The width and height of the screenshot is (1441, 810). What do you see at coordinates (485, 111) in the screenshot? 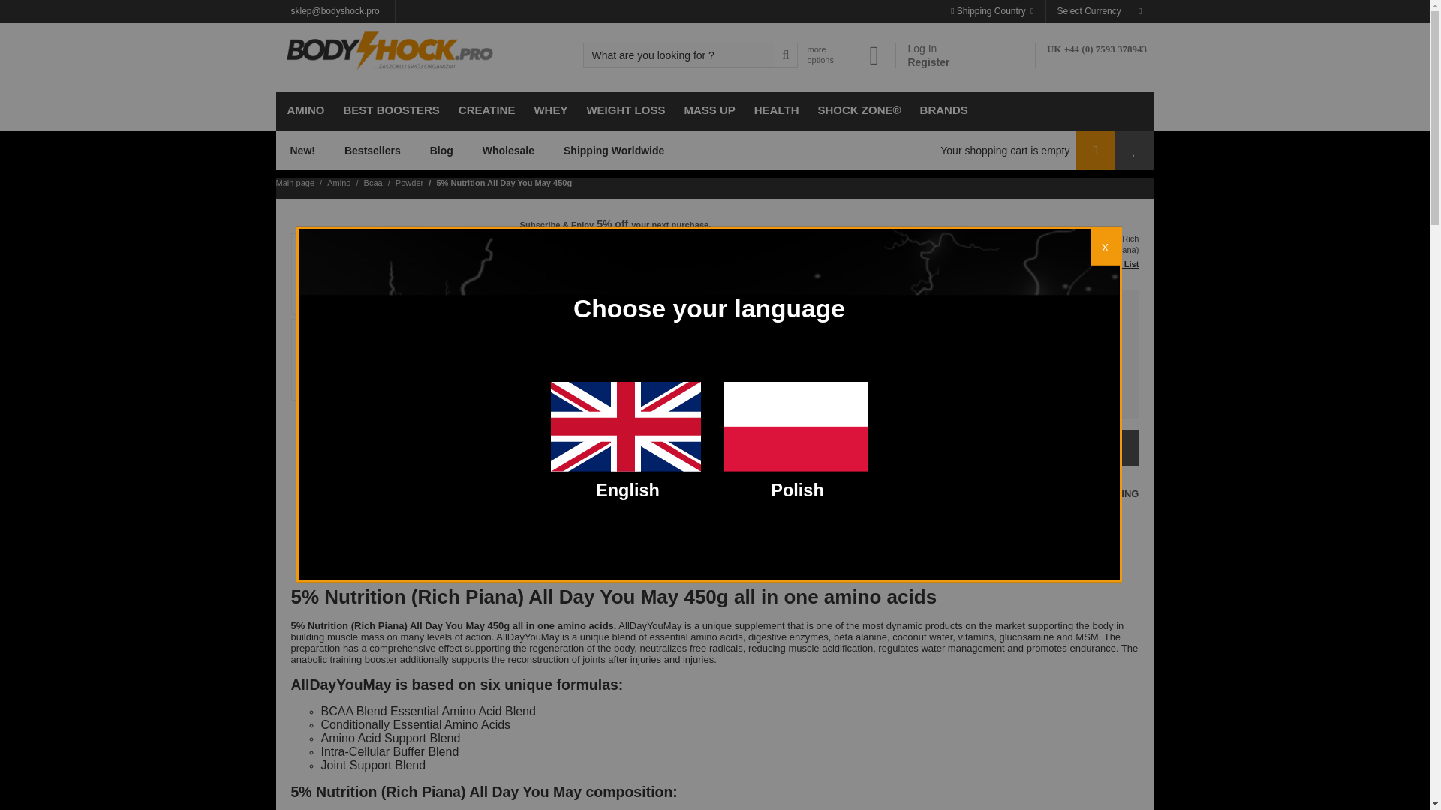
I see `Creatine` at bounding box center [485, 111].